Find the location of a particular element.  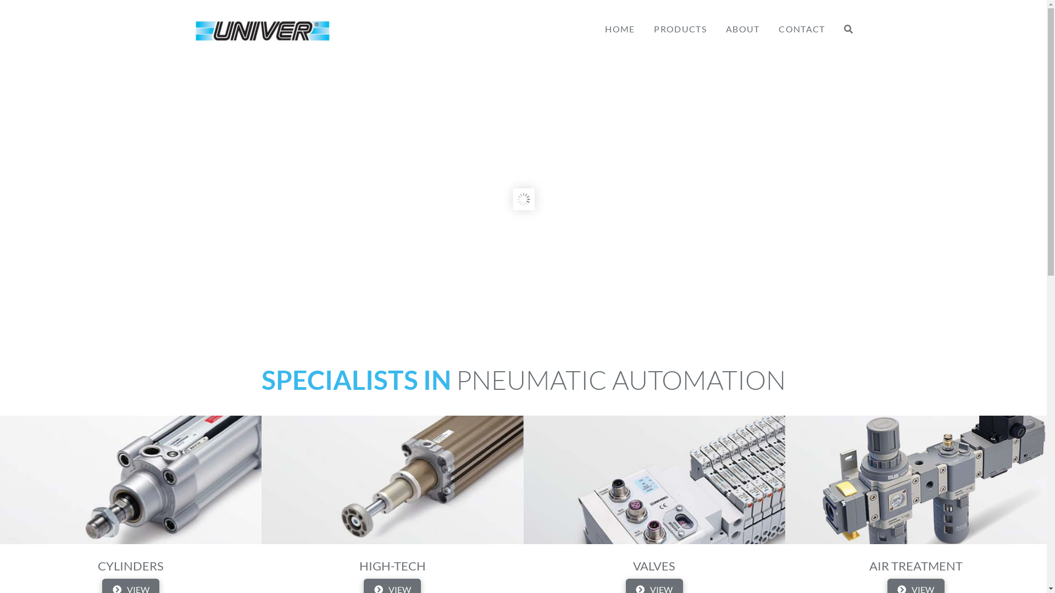

PRODUCTS is located at coordinates (680, 16).